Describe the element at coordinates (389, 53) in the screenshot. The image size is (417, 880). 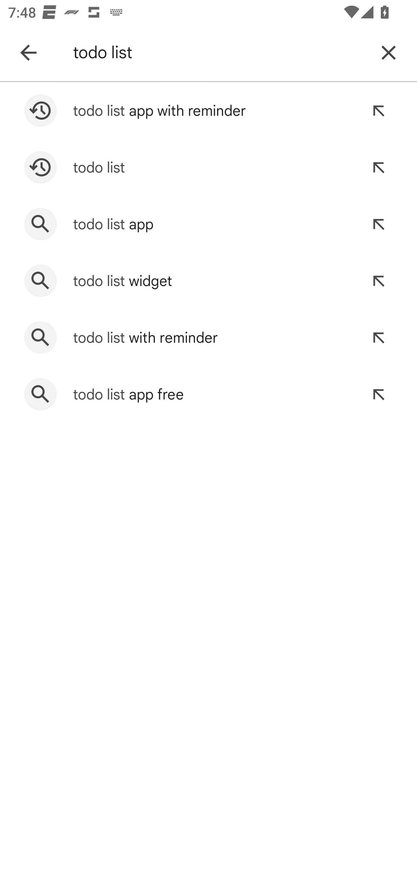
I see `Clear` at that location.